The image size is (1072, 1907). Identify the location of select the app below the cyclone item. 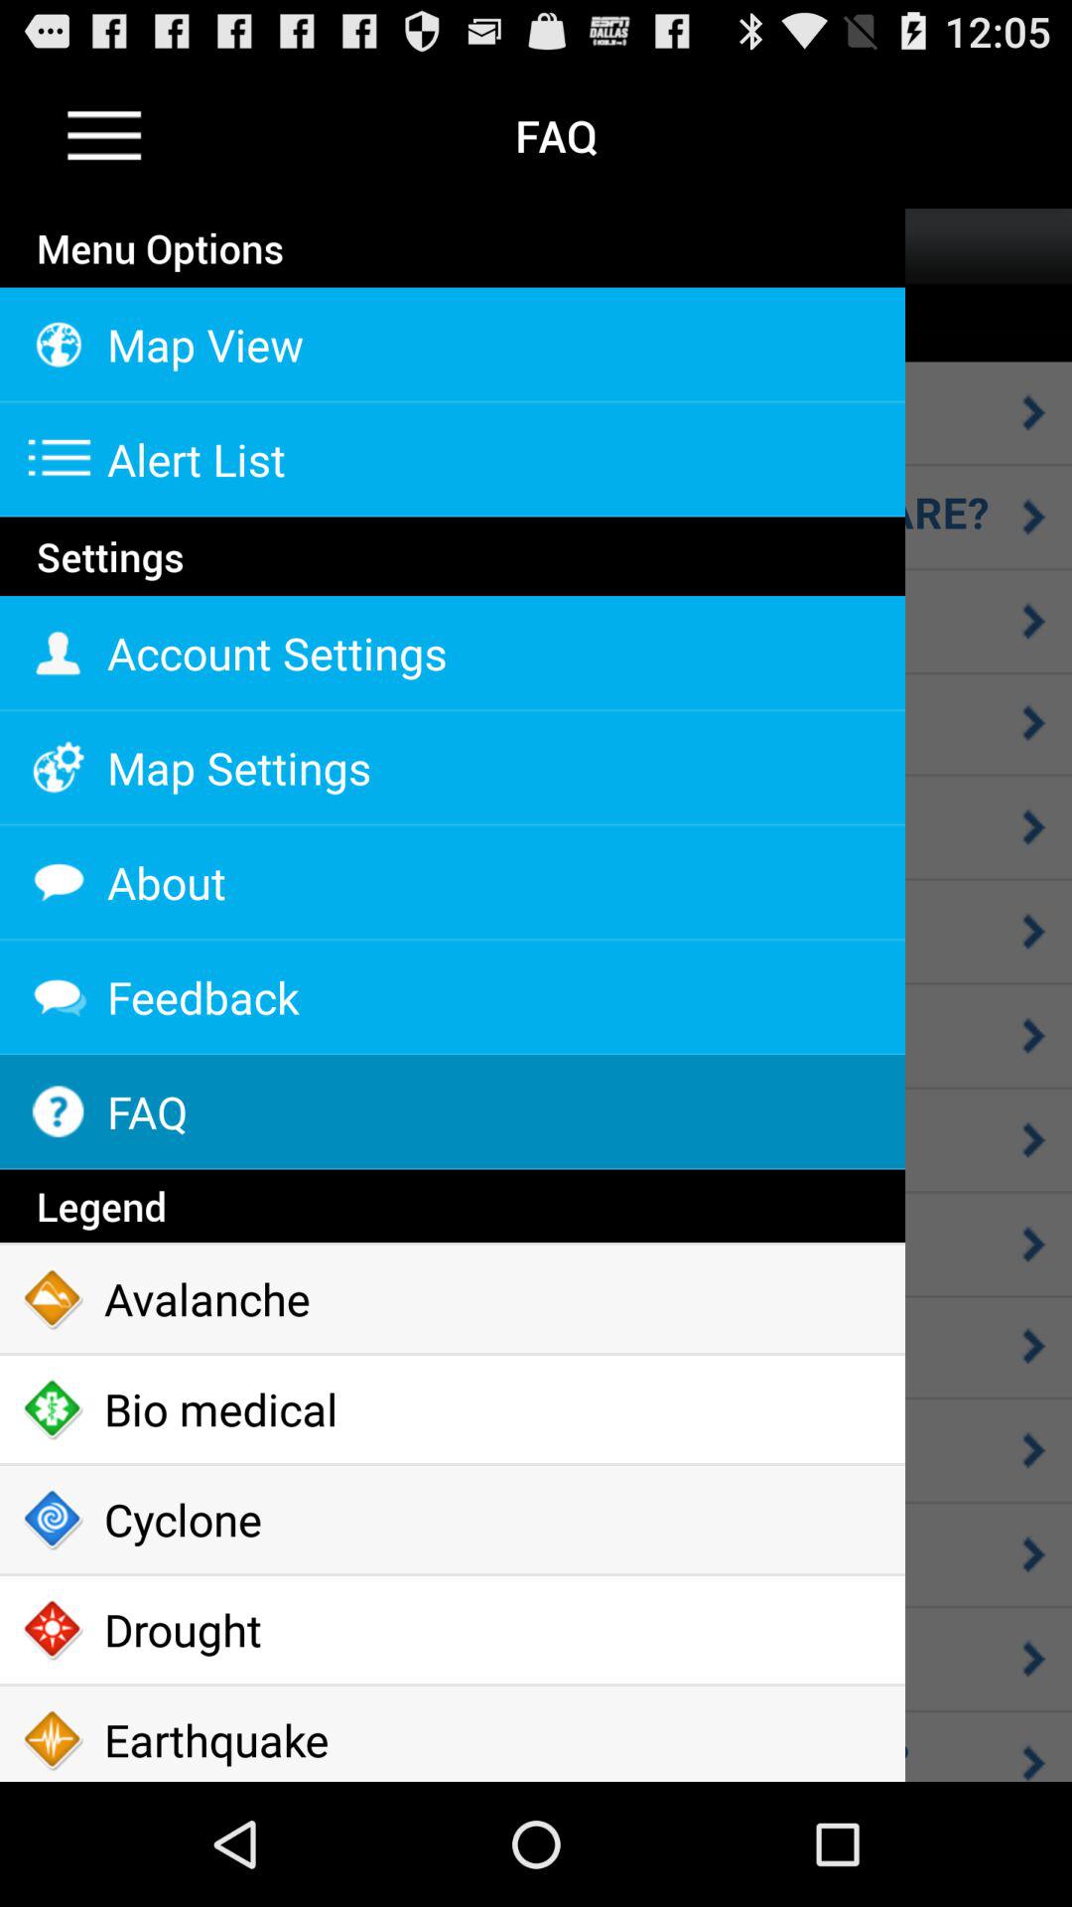
(453, 1630).